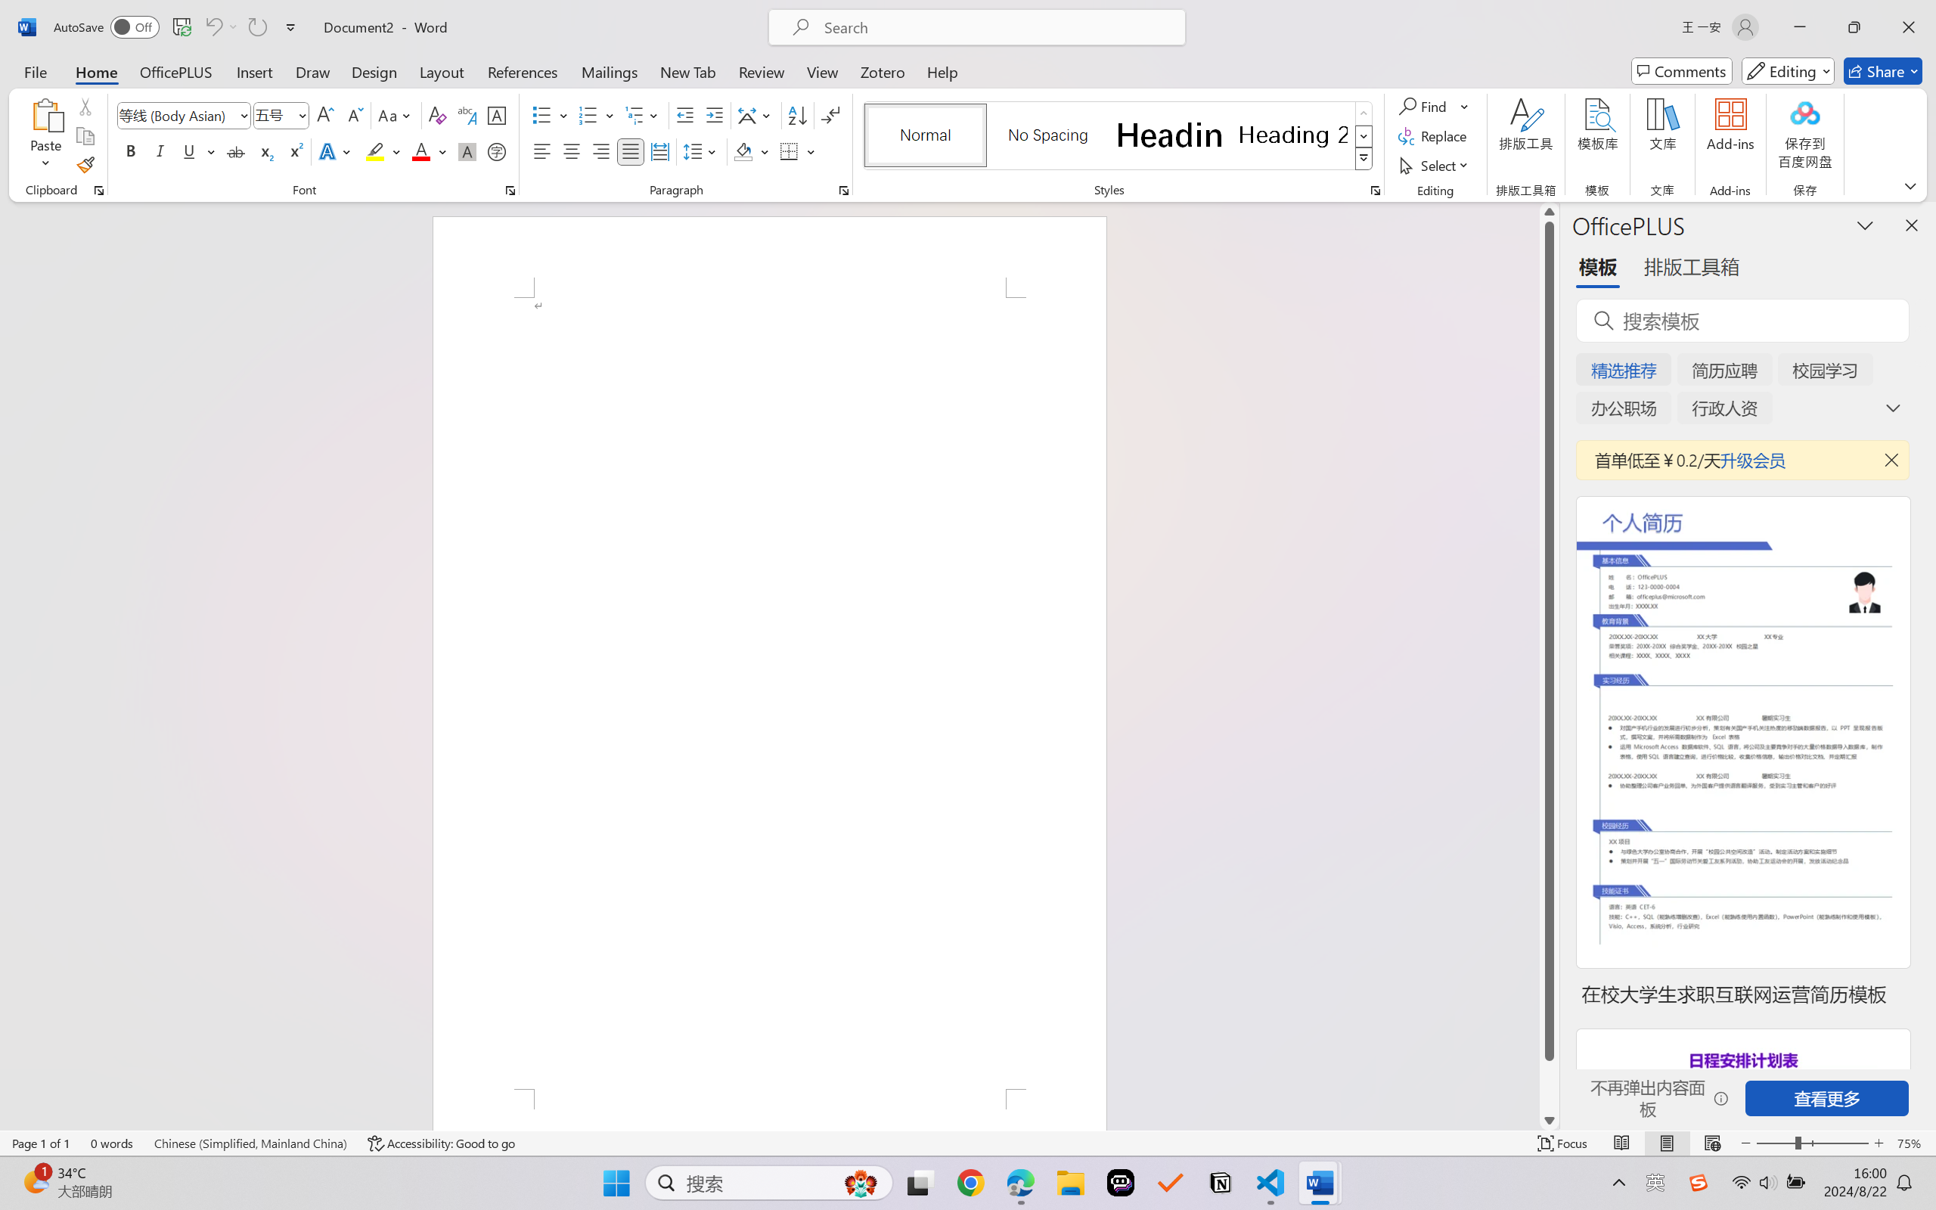  Describe the element at coordinates (98, 191) in the screenshot. I see `Office Clipboard...` at that location.